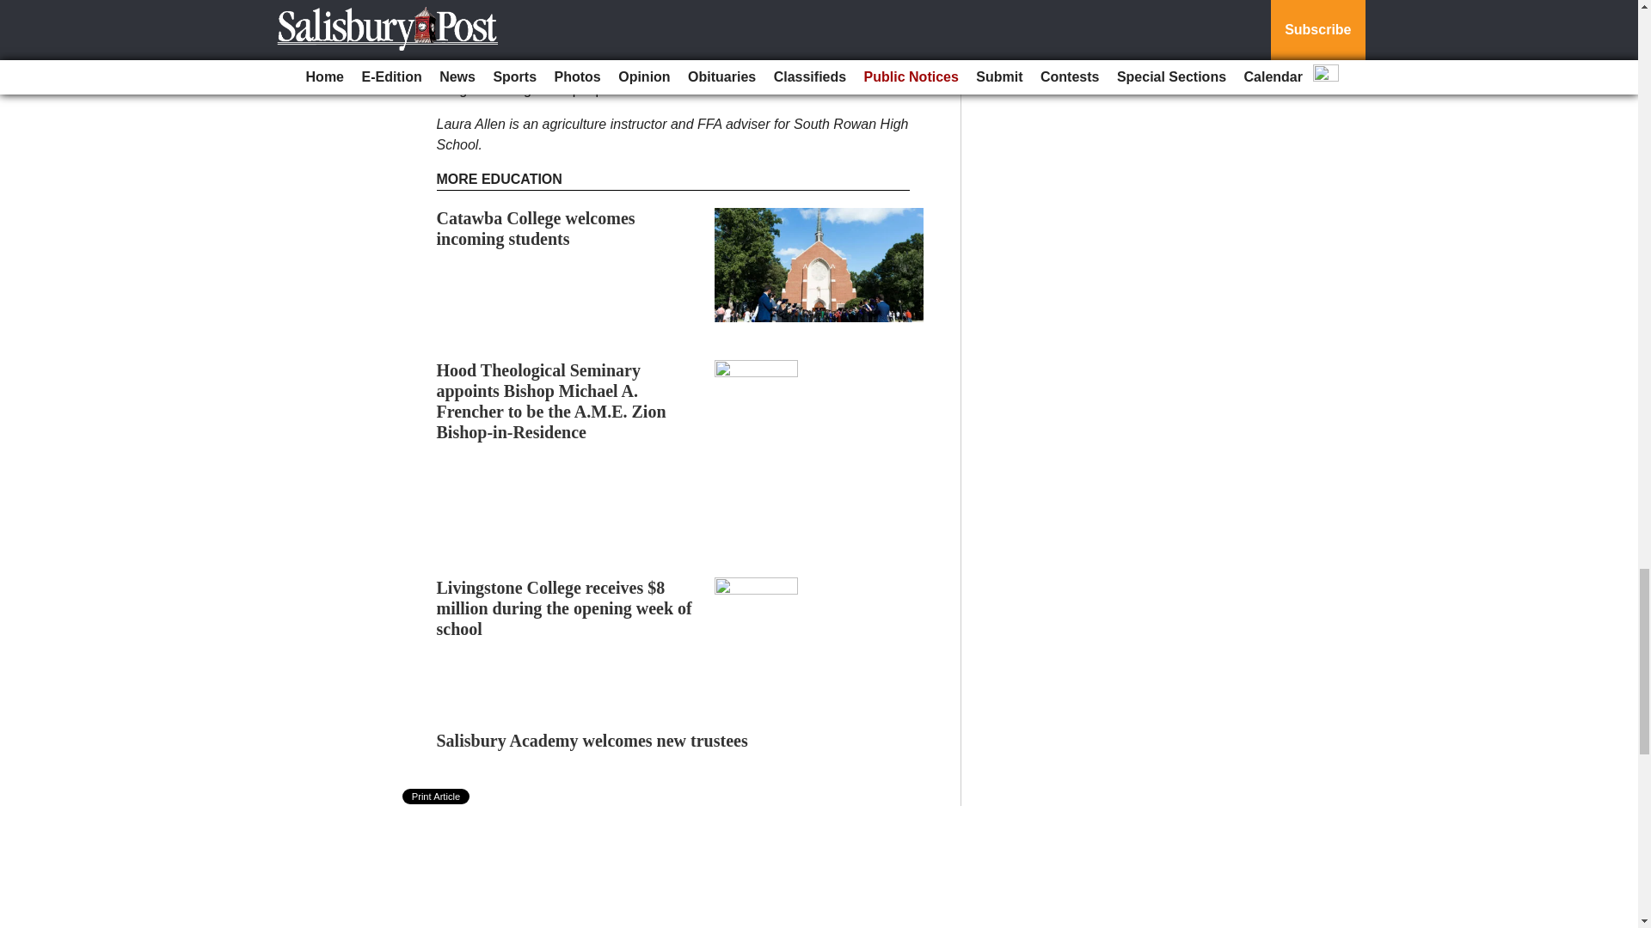 Image resolution: width=1651 pixels, height=928 pixels. Describe the element at coordinates (537, 229) in the screenshot. I see `Catawba College welcomes incoming students` at that location.